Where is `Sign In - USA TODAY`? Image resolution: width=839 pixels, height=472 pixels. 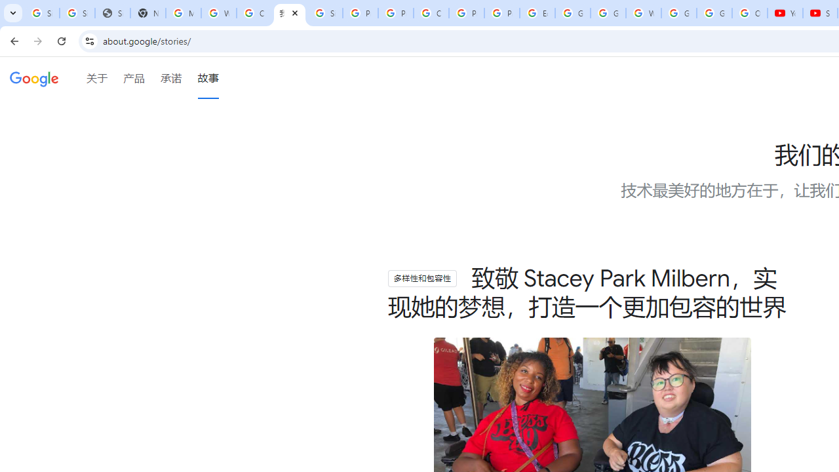
Sign In - USA TODAY is located at coordinates (112, 13).